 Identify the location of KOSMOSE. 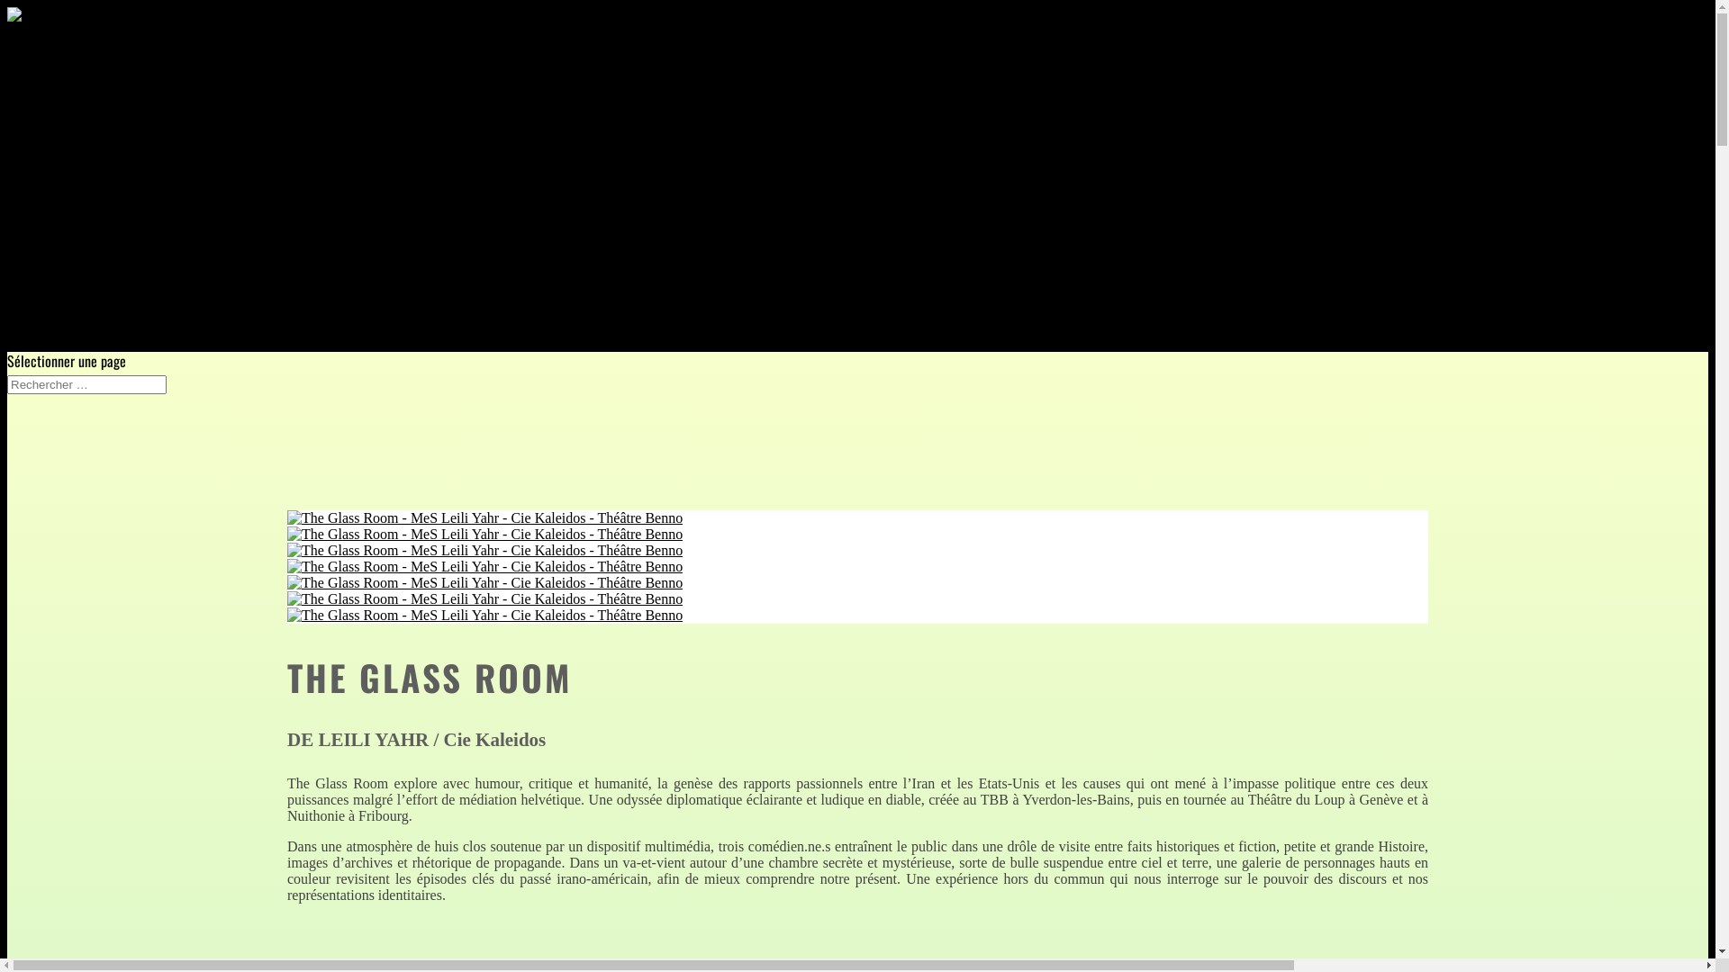
(142, 234).